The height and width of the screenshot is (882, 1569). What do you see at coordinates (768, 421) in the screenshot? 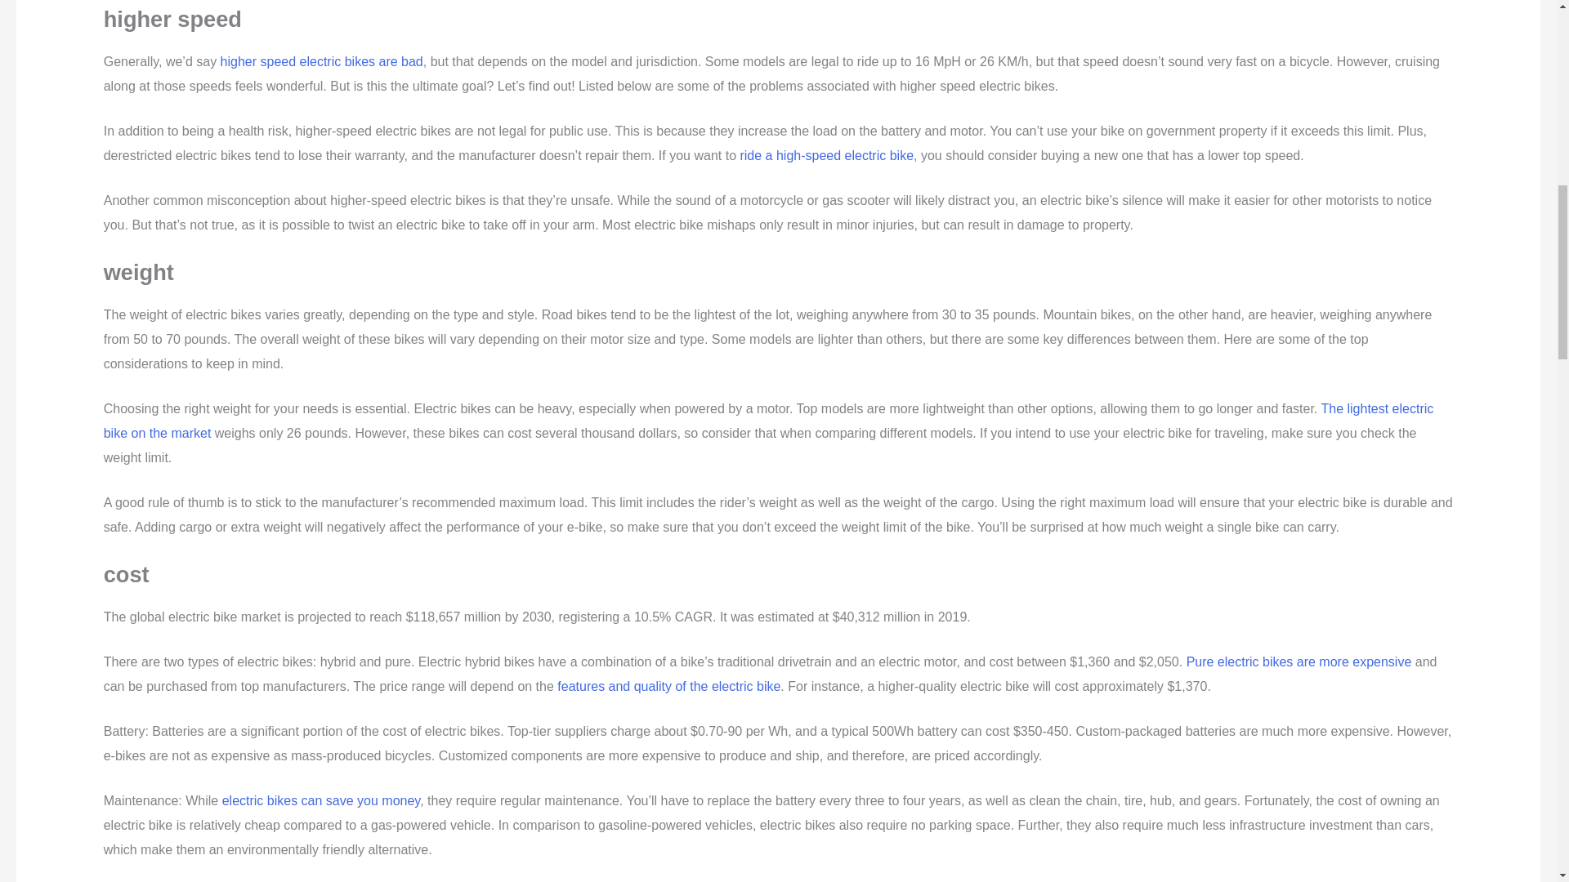
I see `The lightest electric bike on the market` at bounding box center [768, 421].